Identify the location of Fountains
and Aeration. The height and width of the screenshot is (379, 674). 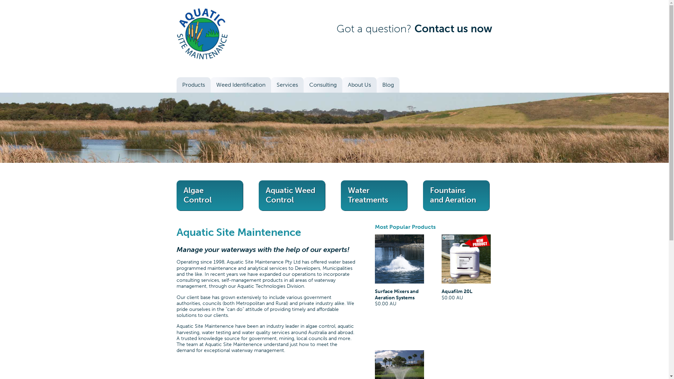
(456, 194).